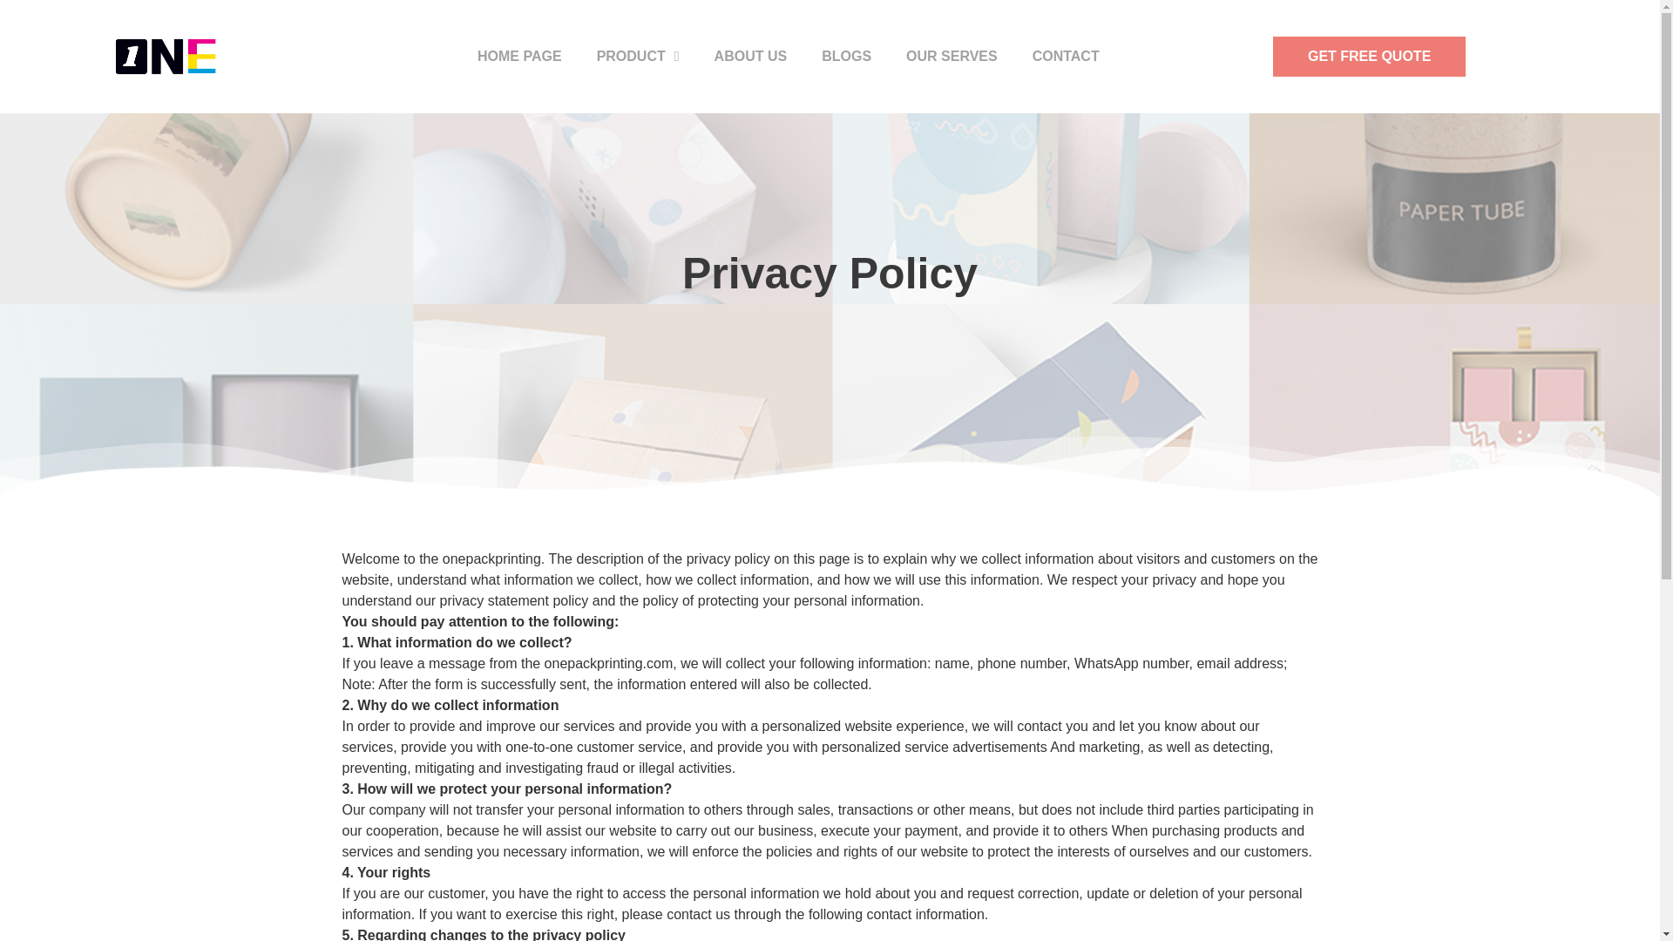 This screenshot has height=941, width=1673. What do you see at coordinates (519, 56) in the screenshot?
I see `HOME PAGE` at bounding box center [519, 56].